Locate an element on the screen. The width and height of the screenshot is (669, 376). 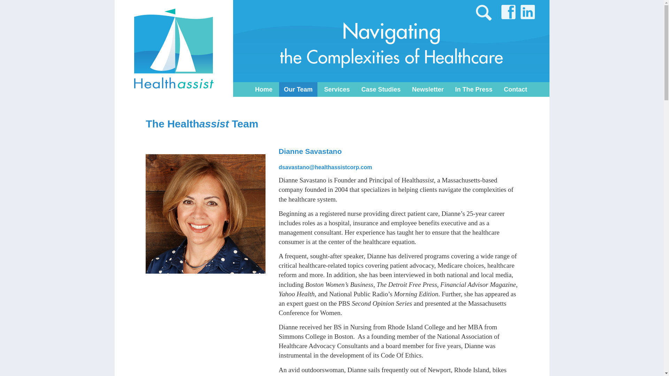
Case Studies is located at coordinates (381, 89).